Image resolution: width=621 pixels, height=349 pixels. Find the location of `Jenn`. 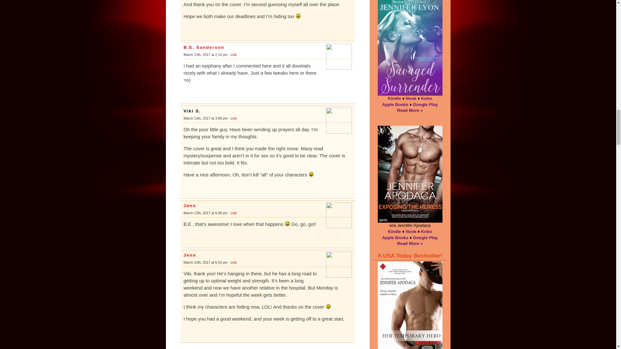

Jenn is located at coordinates (190, 255).